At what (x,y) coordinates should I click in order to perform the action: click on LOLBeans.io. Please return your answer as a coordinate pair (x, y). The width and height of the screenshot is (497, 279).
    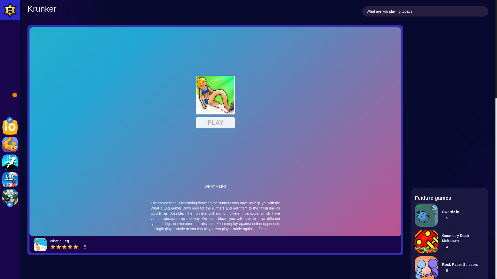
    Looking at the image, I should click on (10, 179).